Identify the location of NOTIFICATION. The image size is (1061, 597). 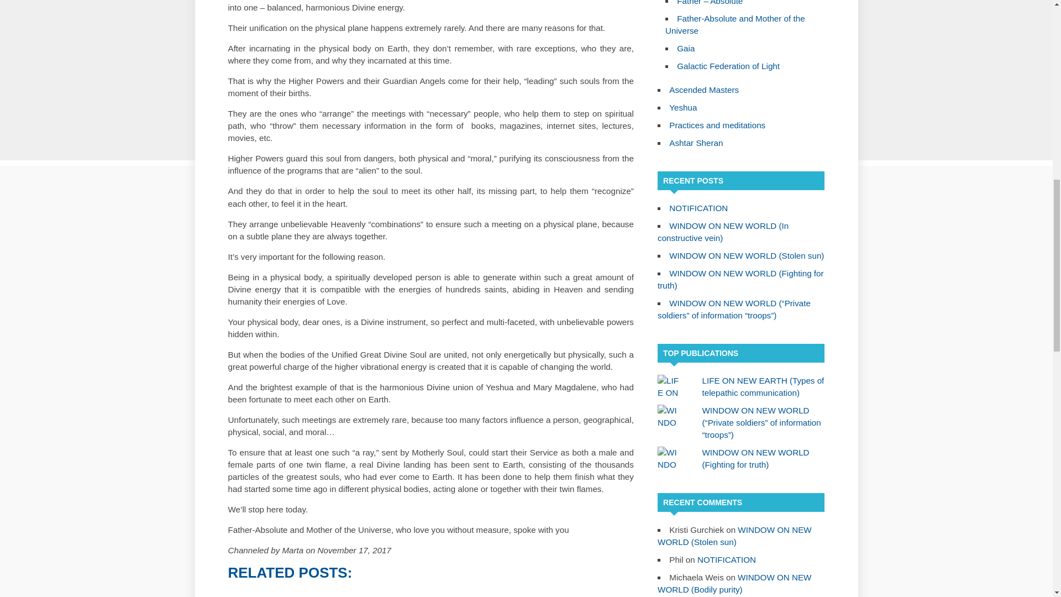
(698, 208).